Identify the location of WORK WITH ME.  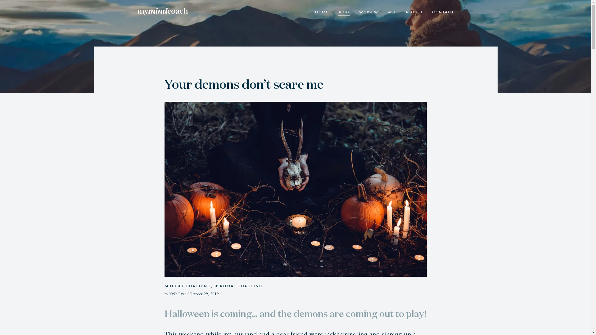
(377, 12).